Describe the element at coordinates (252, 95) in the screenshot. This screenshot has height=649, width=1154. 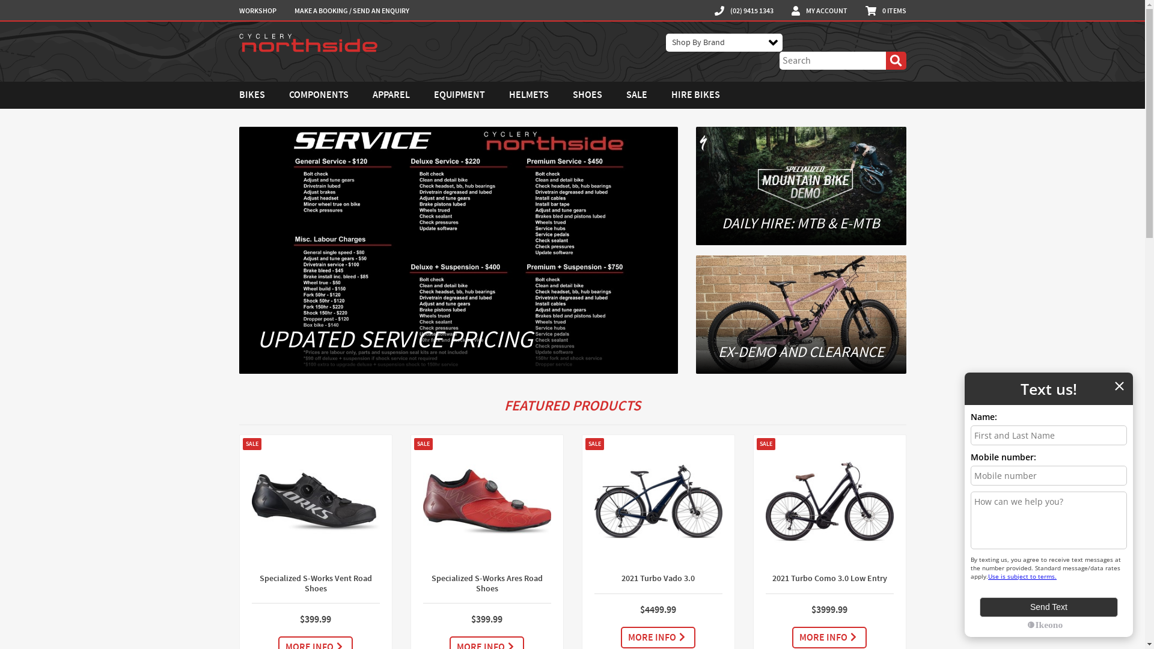
I see `BIKES` at that location.